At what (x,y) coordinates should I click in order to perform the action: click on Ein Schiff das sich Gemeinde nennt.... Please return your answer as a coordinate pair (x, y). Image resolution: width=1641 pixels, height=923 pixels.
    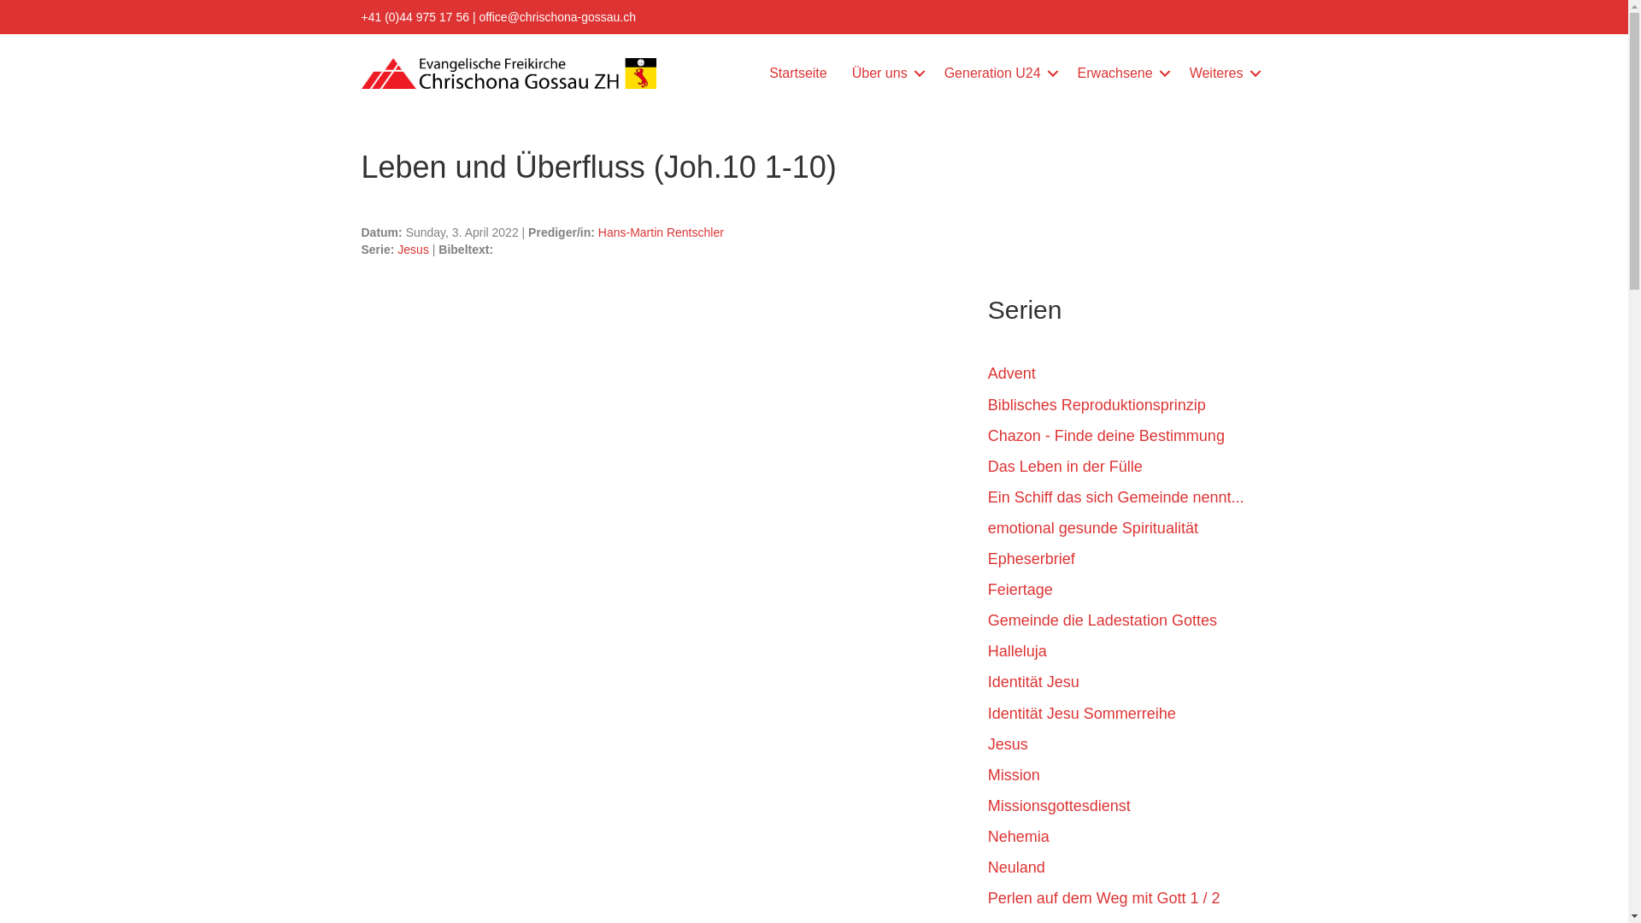
    Looking at the image, I should click on (1128, 502).